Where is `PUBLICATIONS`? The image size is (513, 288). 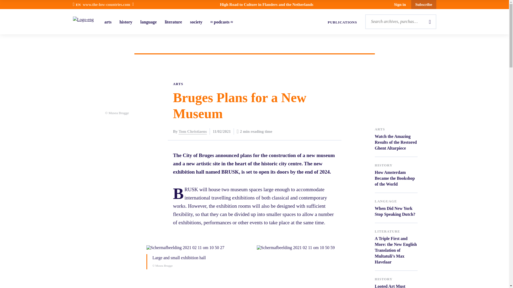
PUBLICATIONS is located at coordinates (396, 175).